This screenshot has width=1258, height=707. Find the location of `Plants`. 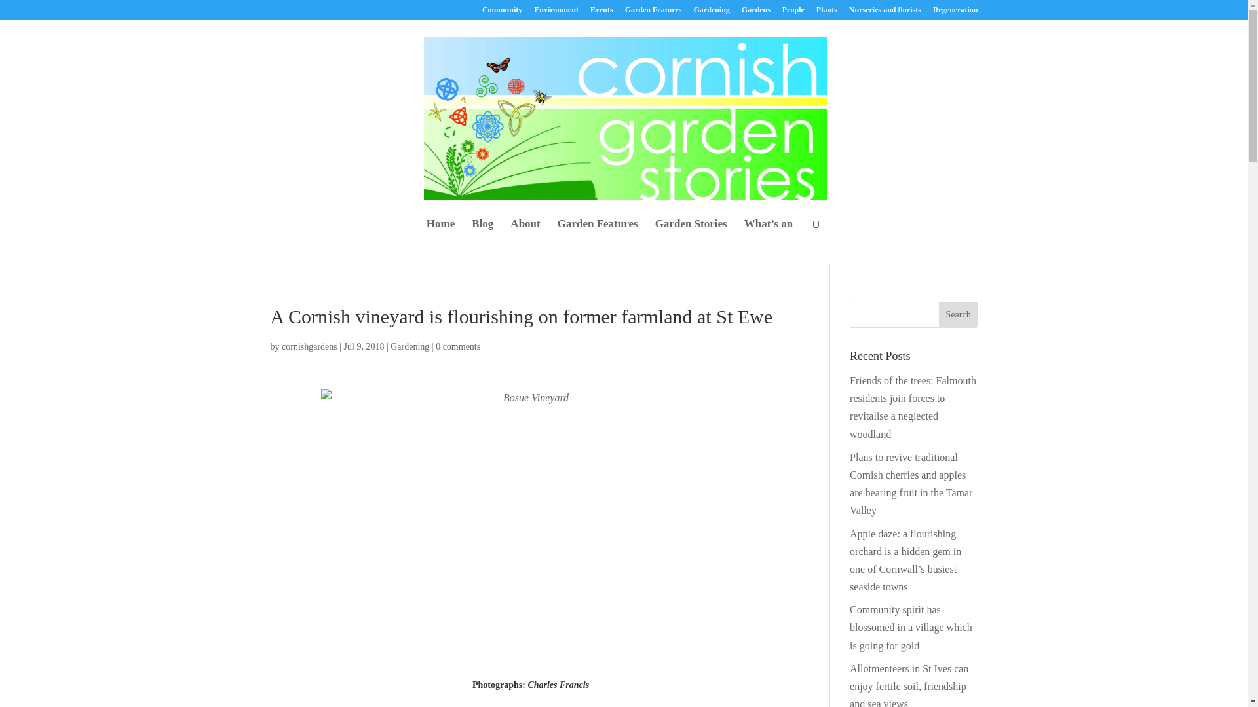

Plants is located at coordinates (827, 12).